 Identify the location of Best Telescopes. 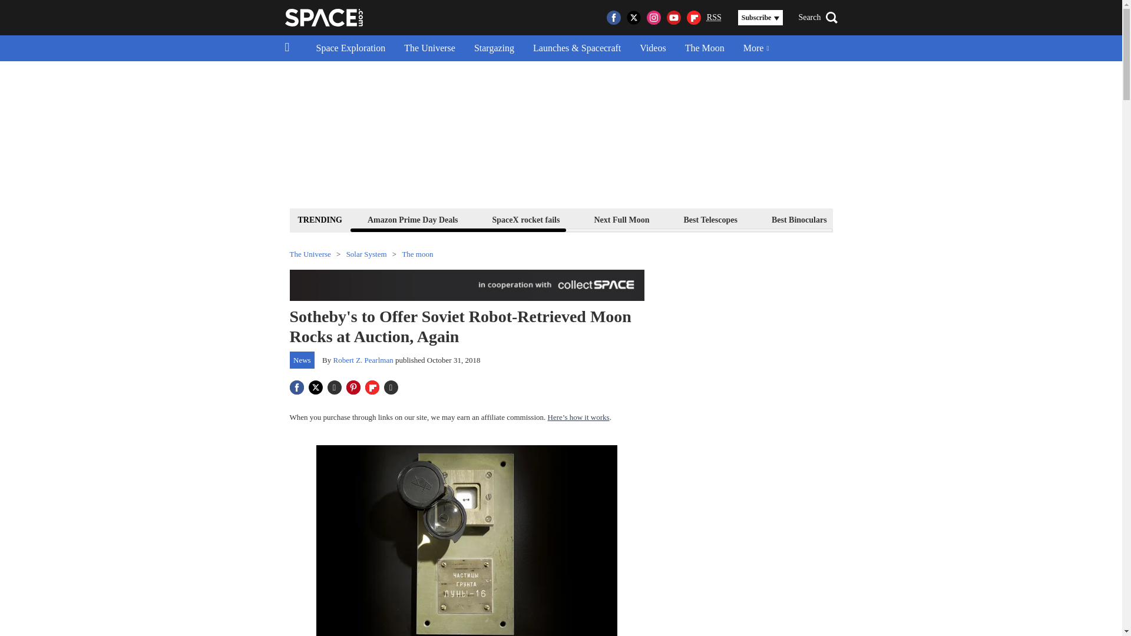
(710, 219).